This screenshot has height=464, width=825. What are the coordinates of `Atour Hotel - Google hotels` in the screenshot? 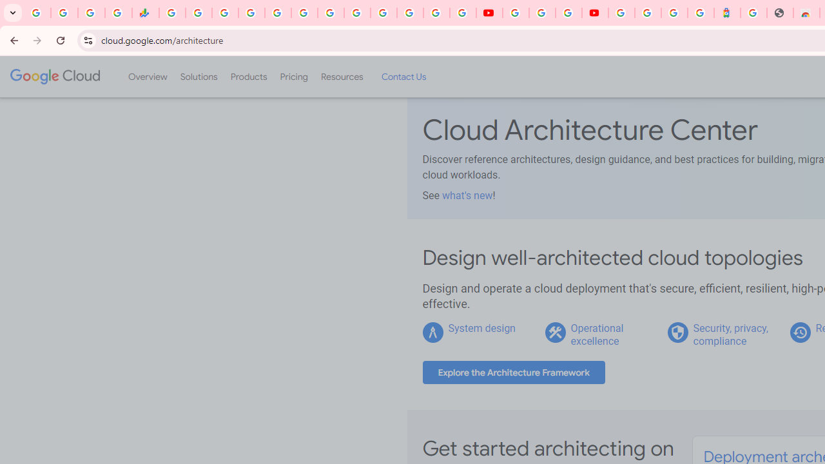 It's located at (727, 13).